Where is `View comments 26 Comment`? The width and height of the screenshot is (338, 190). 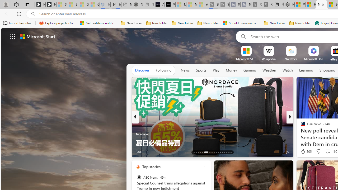
View comments 26 Comment is located at coordinates (325, 152).